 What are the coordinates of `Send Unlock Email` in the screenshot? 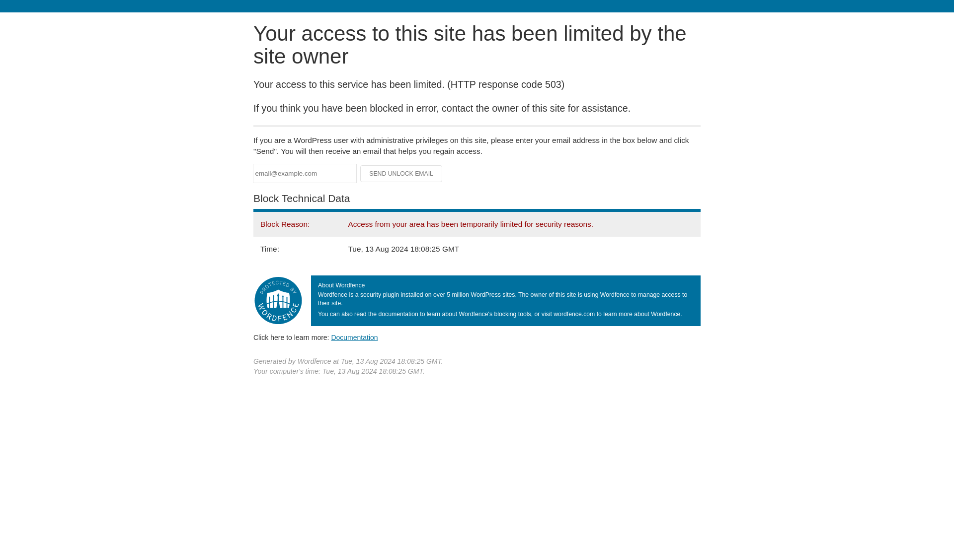 It's located at (401, 174).